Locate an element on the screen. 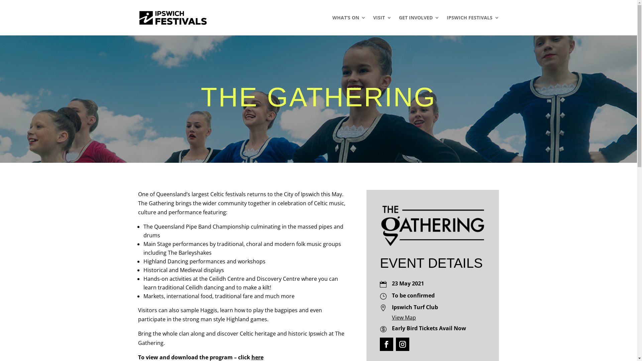 The image size is (642, 361). Follow on Facebook is located at coordinates (387, 344).